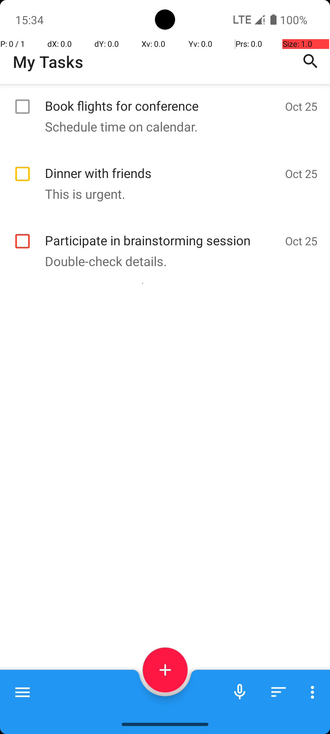 The width and height of the screenshot is (330, 734). Describe the element at coordinates (162, 127) in the screenshot. I see `Schedule time on calendar.` at that location.